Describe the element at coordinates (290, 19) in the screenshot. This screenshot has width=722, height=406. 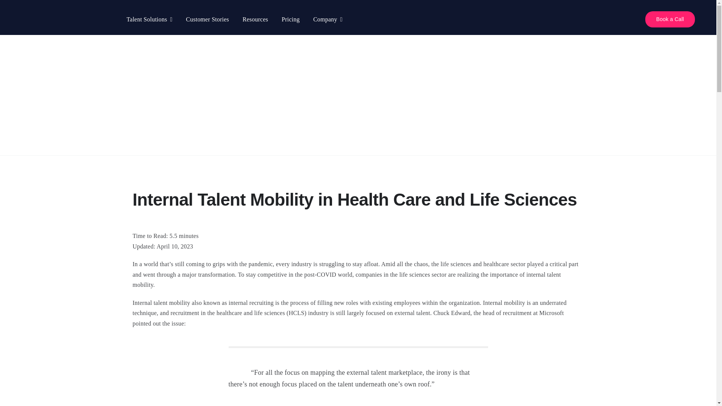
I see `Pricing` at that location.